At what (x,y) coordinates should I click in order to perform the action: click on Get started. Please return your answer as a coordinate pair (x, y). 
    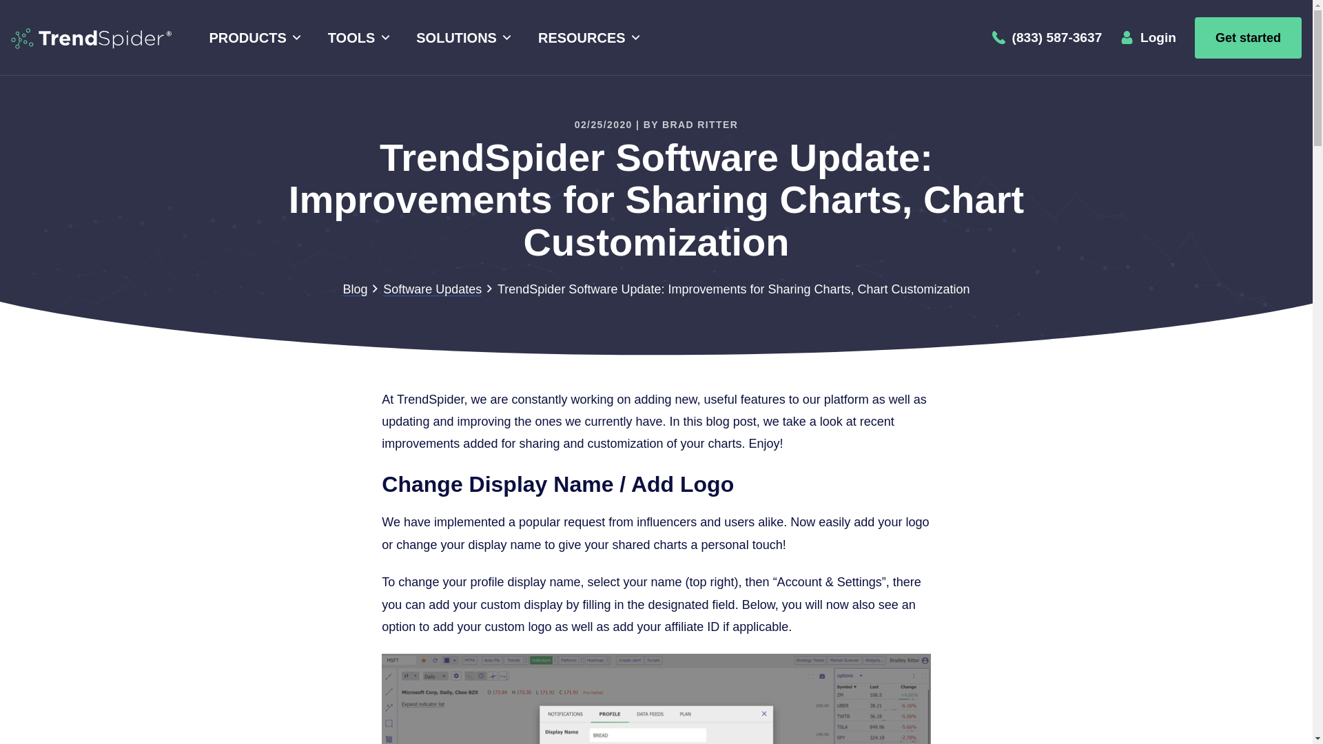
    Looking at the image, I should click on (1248, 37).